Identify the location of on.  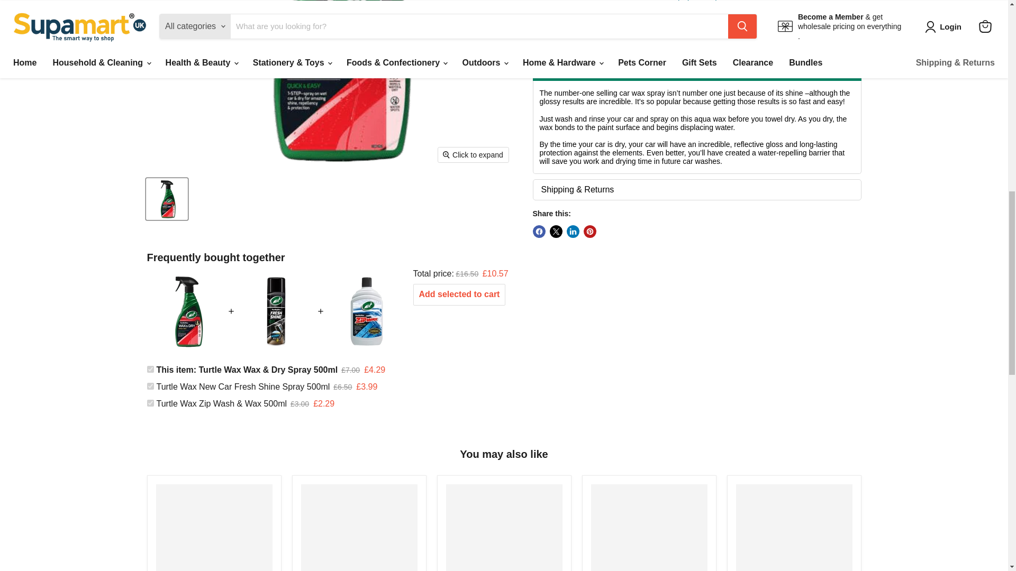
(150, 403).